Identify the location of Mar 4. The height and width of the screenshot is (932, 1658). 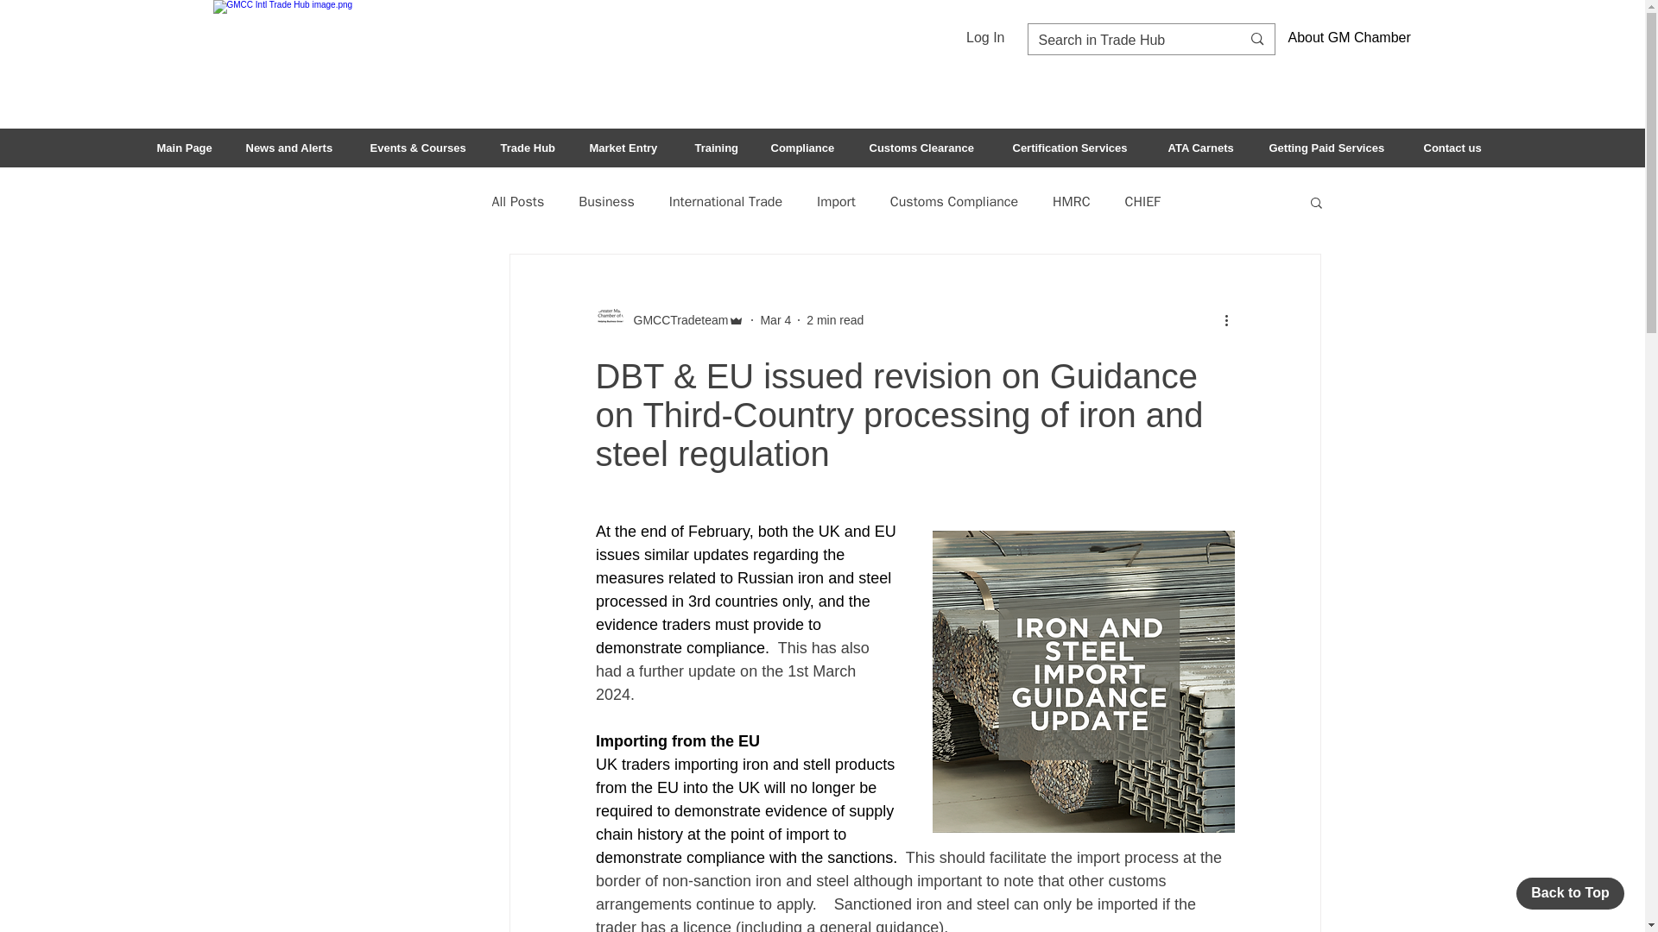
(775, 319).